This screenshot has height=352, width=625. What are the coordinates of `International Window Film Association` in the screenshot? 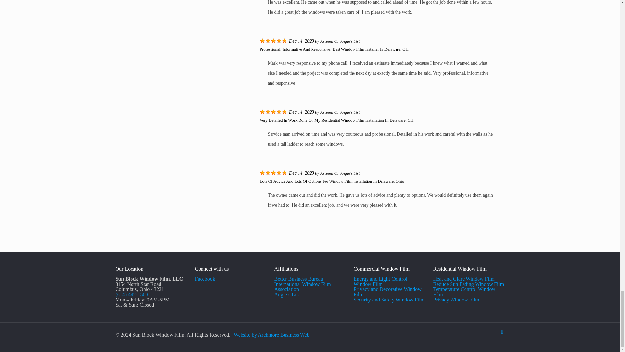 It's located at (302, 286).